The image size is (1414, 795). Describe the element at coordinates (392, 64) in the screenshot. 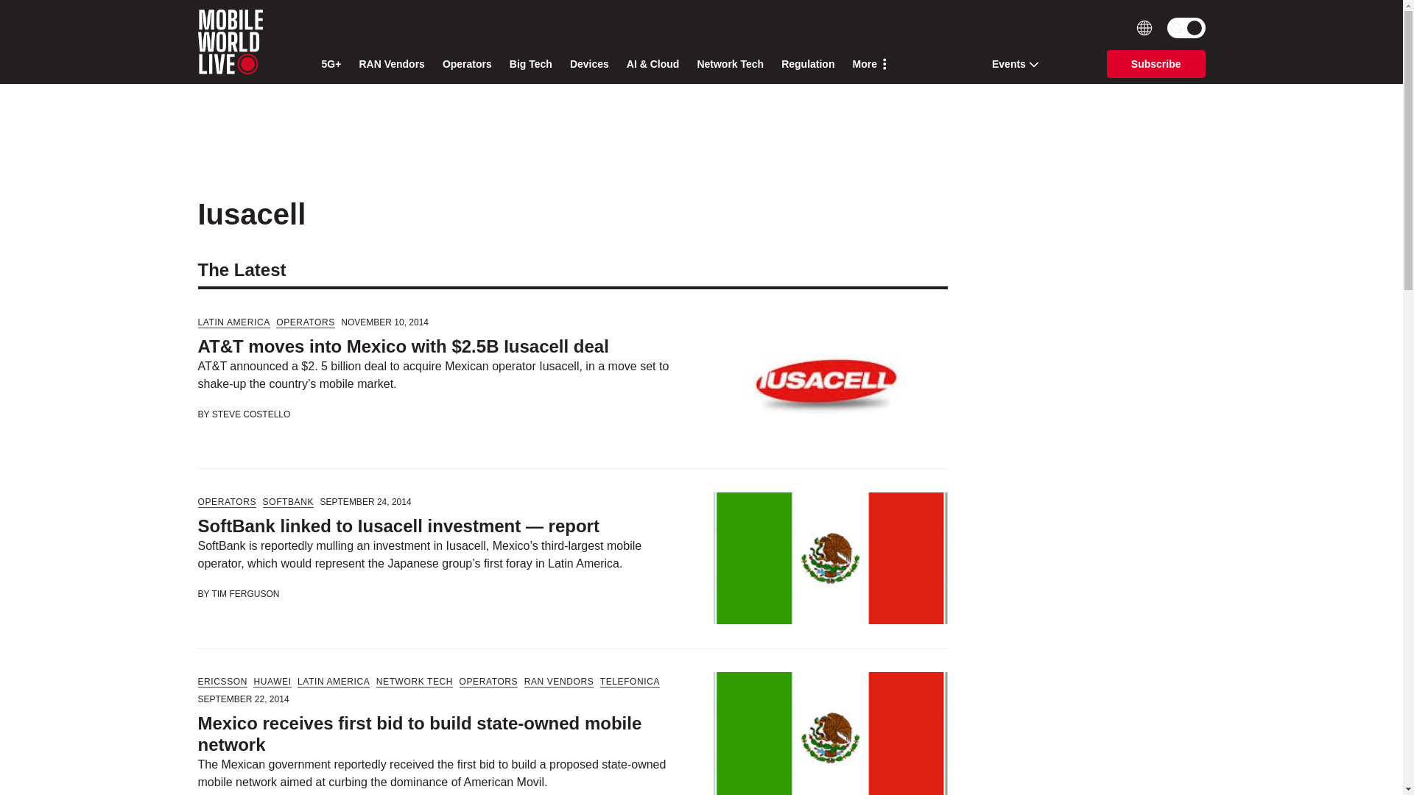

I see `RAN Vendors` at that location.